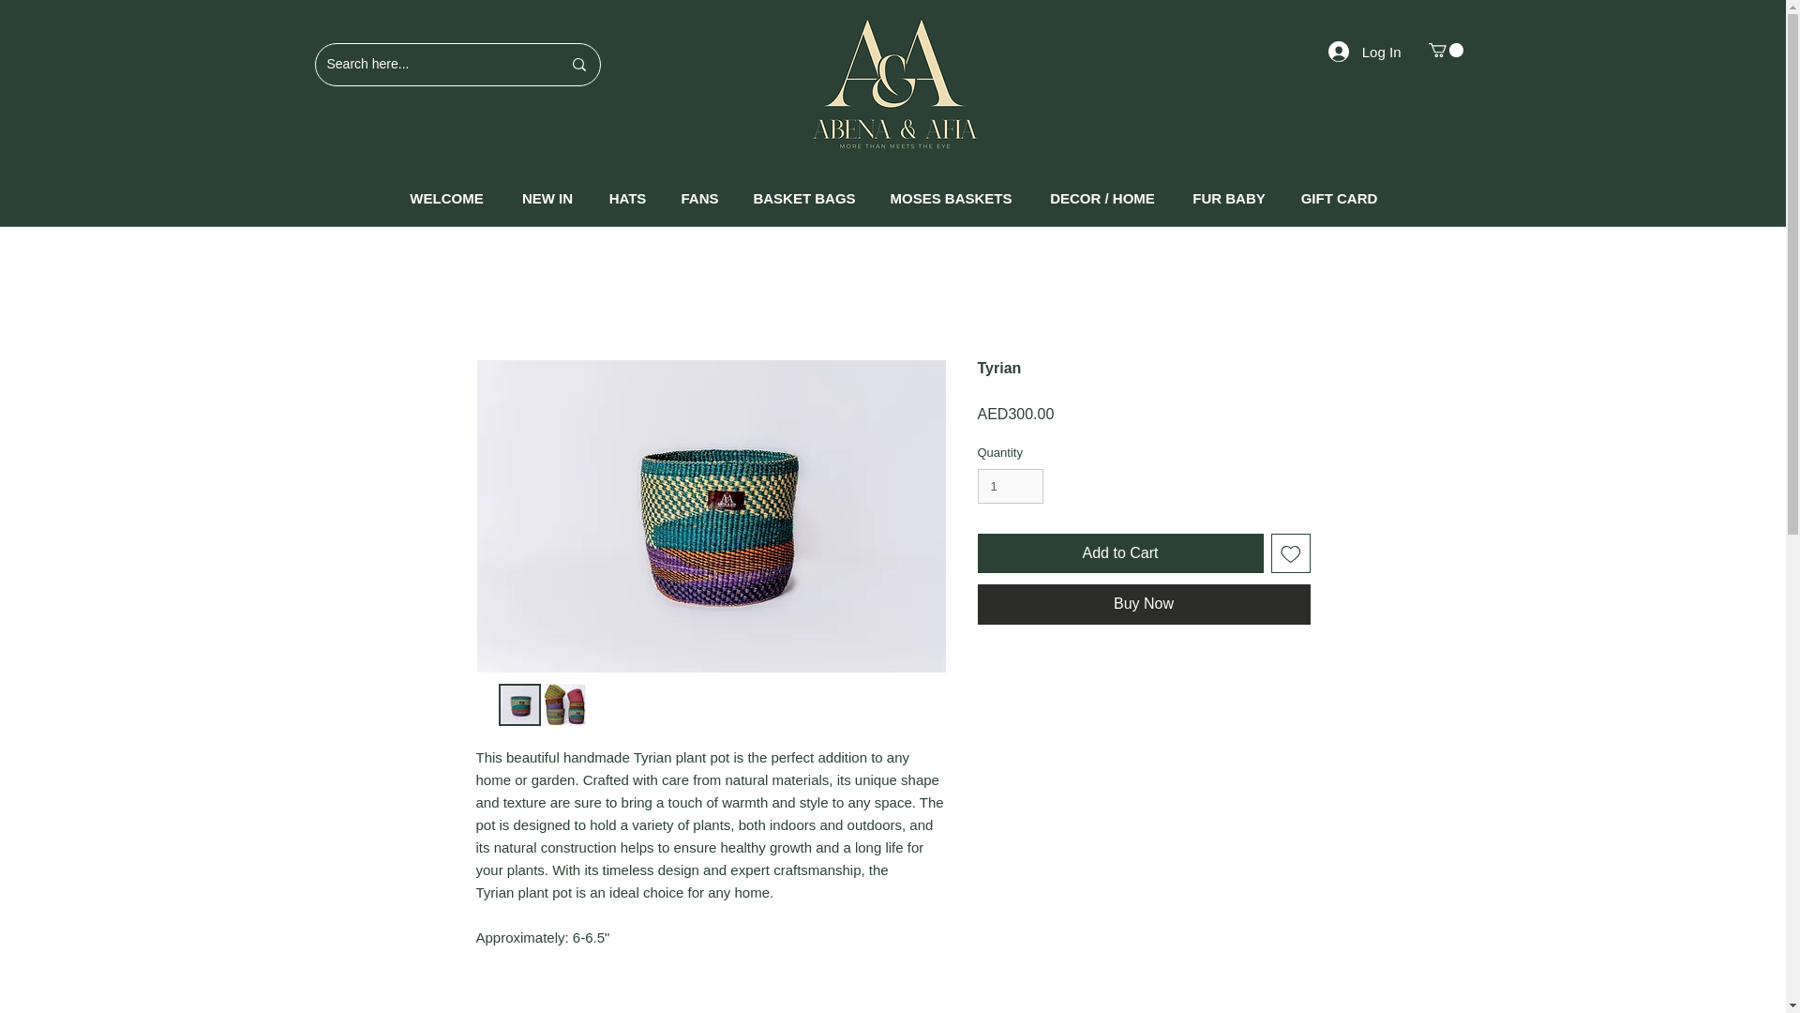 The width and height of the screenshot is (1800, 1013). Describe the element at coordinates (1144, 604) in the screenshot. I see `Buy Now` at that location.